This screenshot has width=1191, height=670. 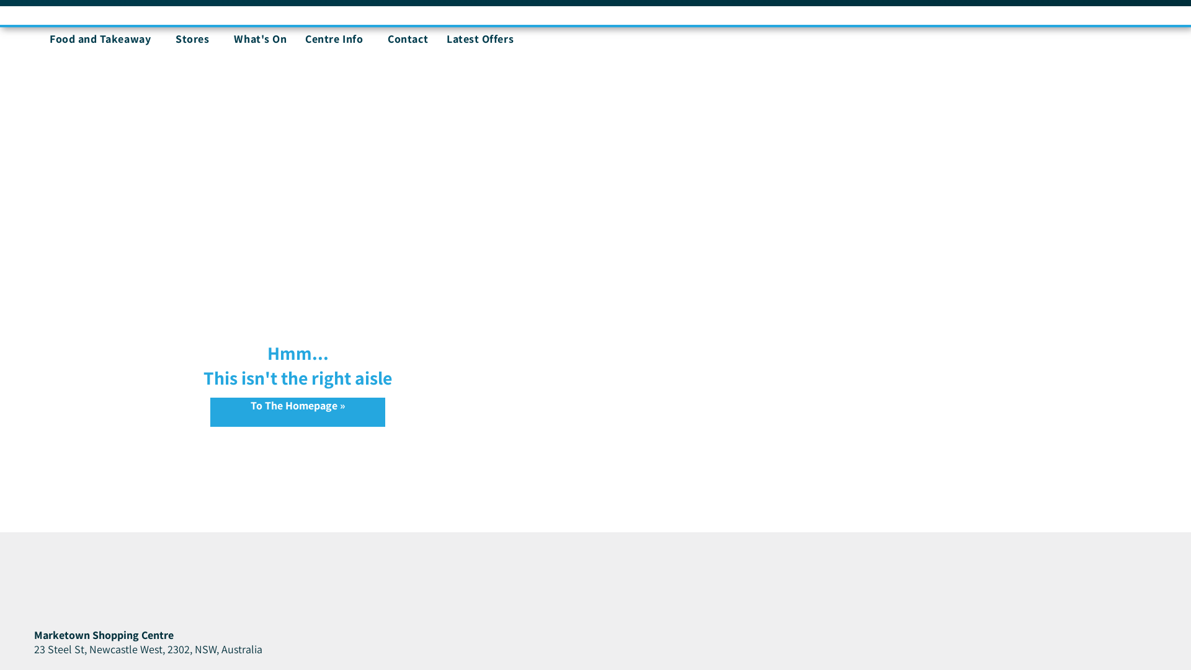 What do you see at coordinates (261, 38) in the screenshot?
I see `What's On` at bounding box center [261, 38].